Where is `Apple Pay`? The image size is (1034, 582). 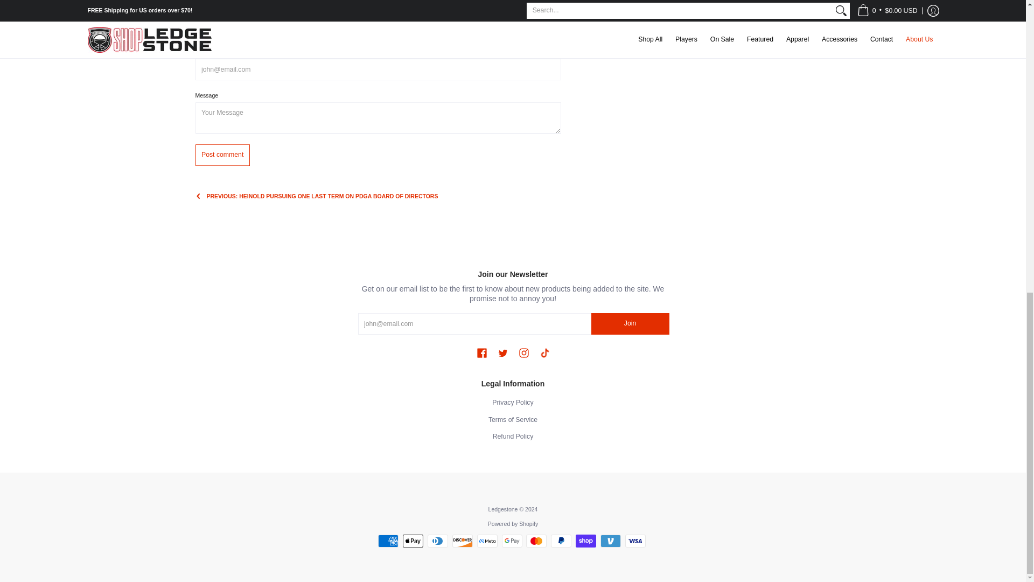 Apple Pay is located at coordinates (413, 541).